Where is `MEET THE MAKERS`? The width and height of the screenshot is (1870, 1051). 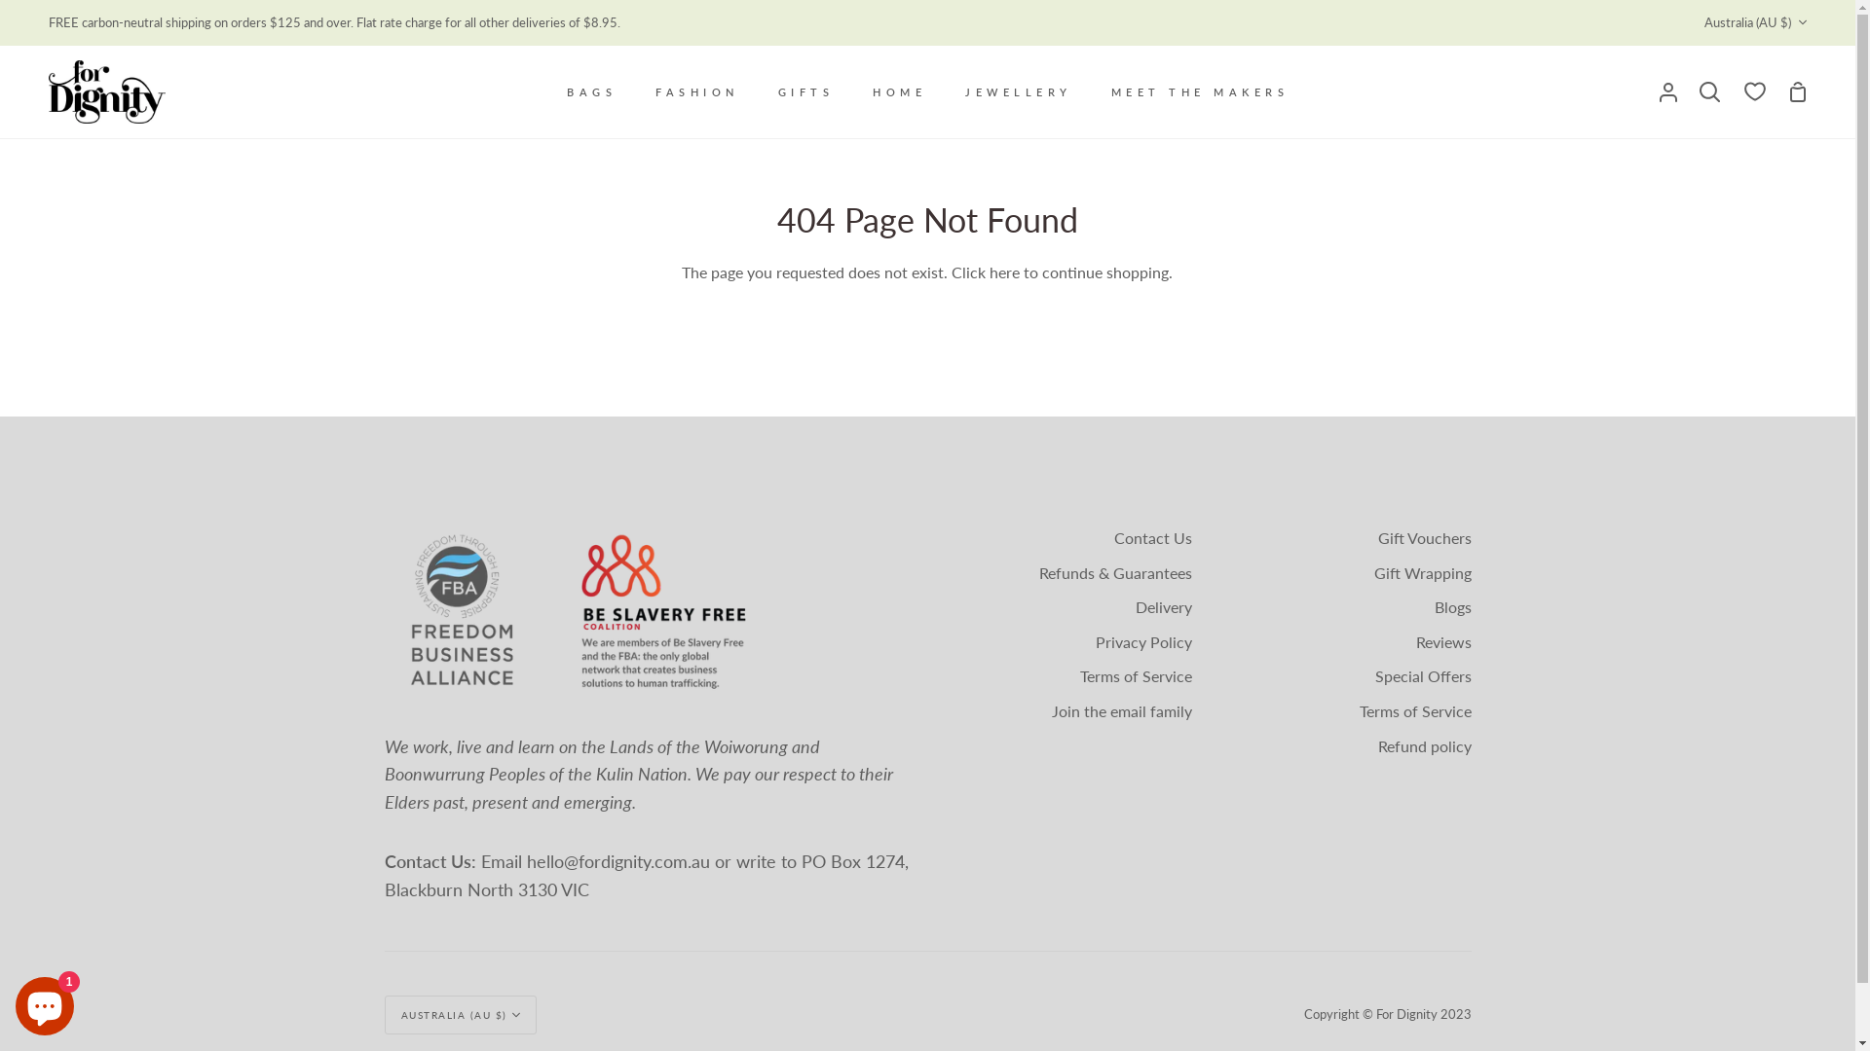 MEET THE MAKERS is located at coordinates (1200, 91).